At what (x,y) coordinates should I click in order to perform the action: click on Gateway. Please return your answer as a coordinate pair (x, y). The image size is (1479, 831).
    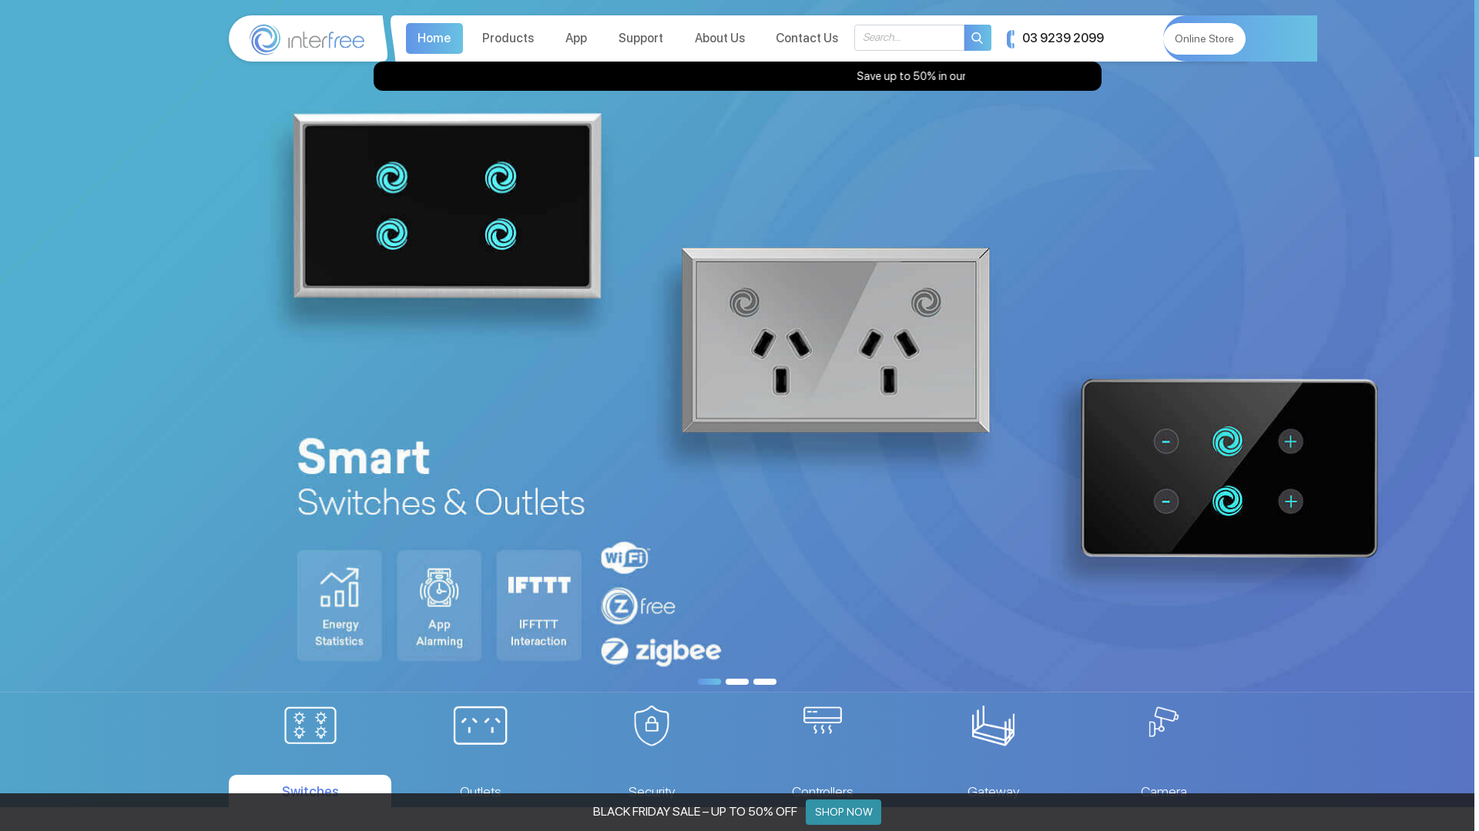
    Looking at the image, I should click on (994, 750).